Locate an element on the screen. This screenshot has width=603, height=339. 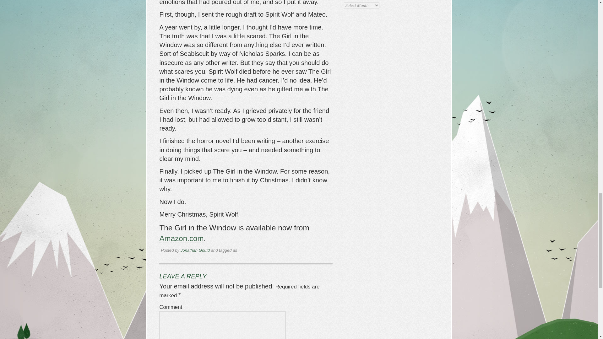
Posts by Jonathan Gould is located at coordinates (195, 250).